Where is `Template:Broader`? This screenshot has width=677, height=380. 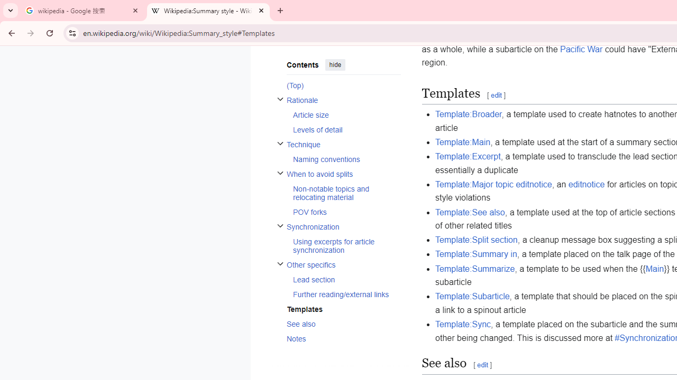 Template:Broader is located at coordinates (469, 114).